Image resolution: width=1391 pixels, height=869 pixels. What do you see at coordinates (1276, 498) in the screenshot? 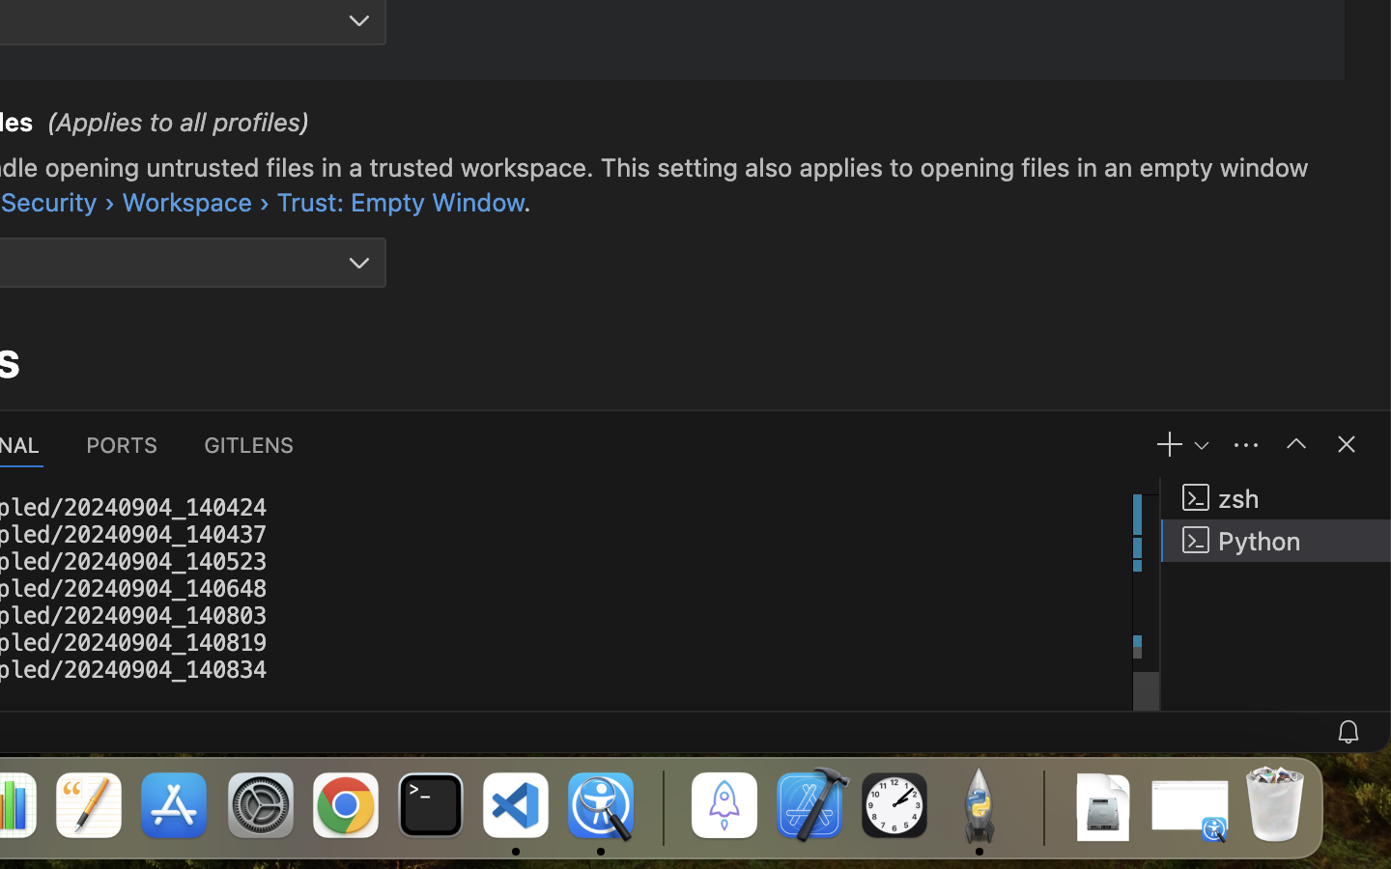
I see `zsh ` at bounding box center [1276, 498].